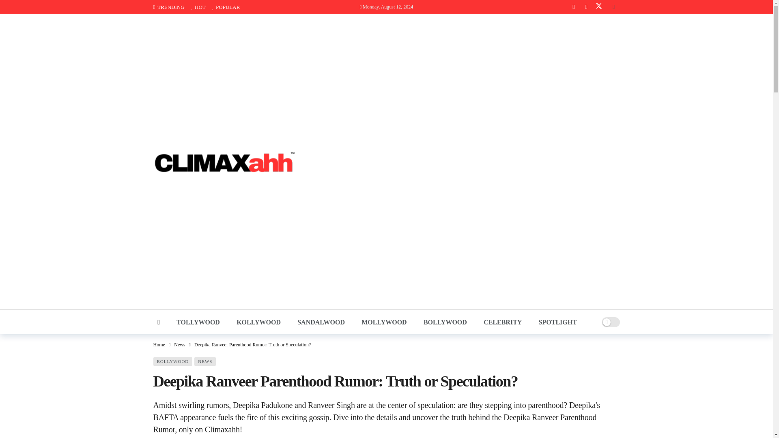  I want to click on SANDALWOOD, so click(321, 322).